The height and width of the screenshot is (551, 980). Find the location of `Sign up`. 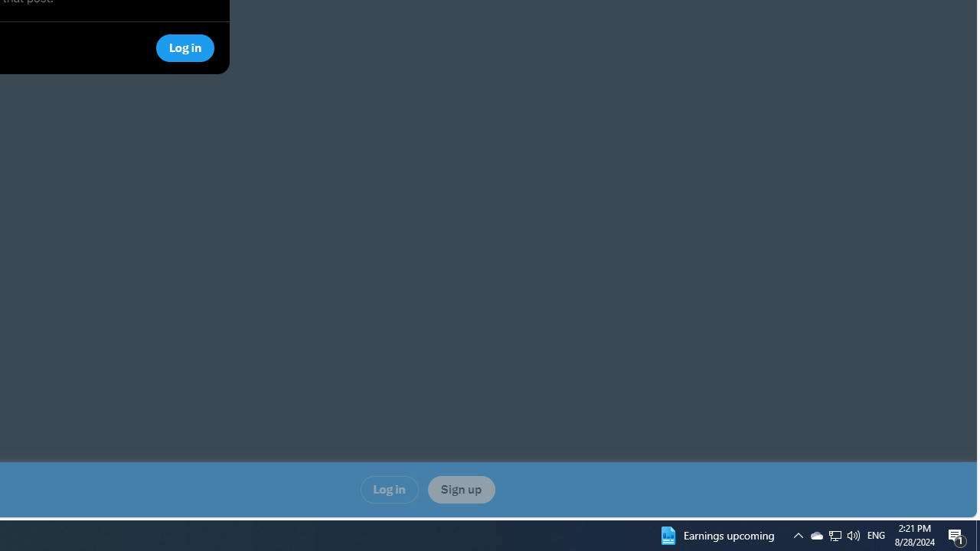

Sign up is located at coordinates (461, 490).